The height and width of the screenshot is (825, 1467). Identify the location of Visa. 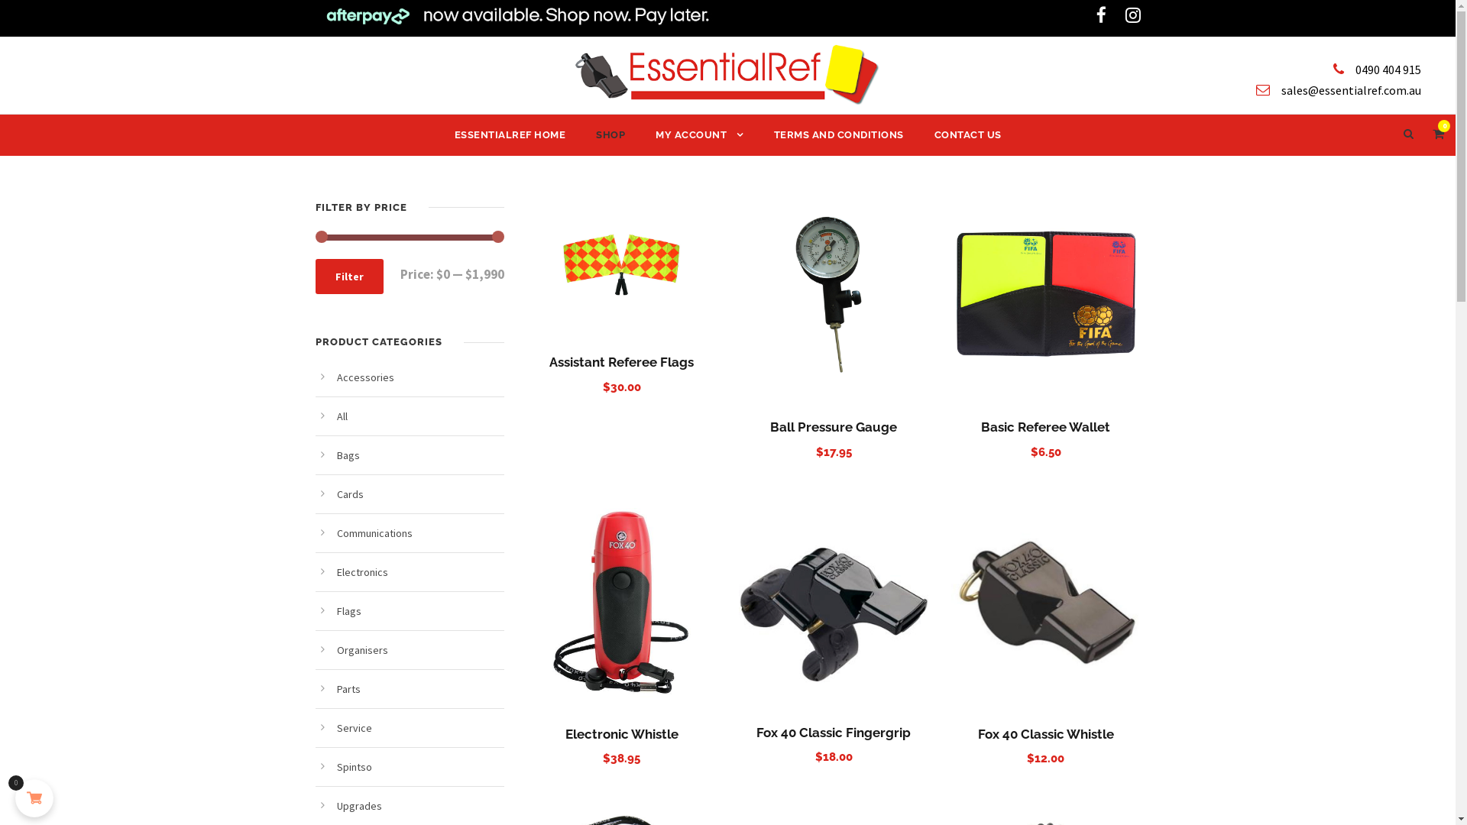
(798, 720).